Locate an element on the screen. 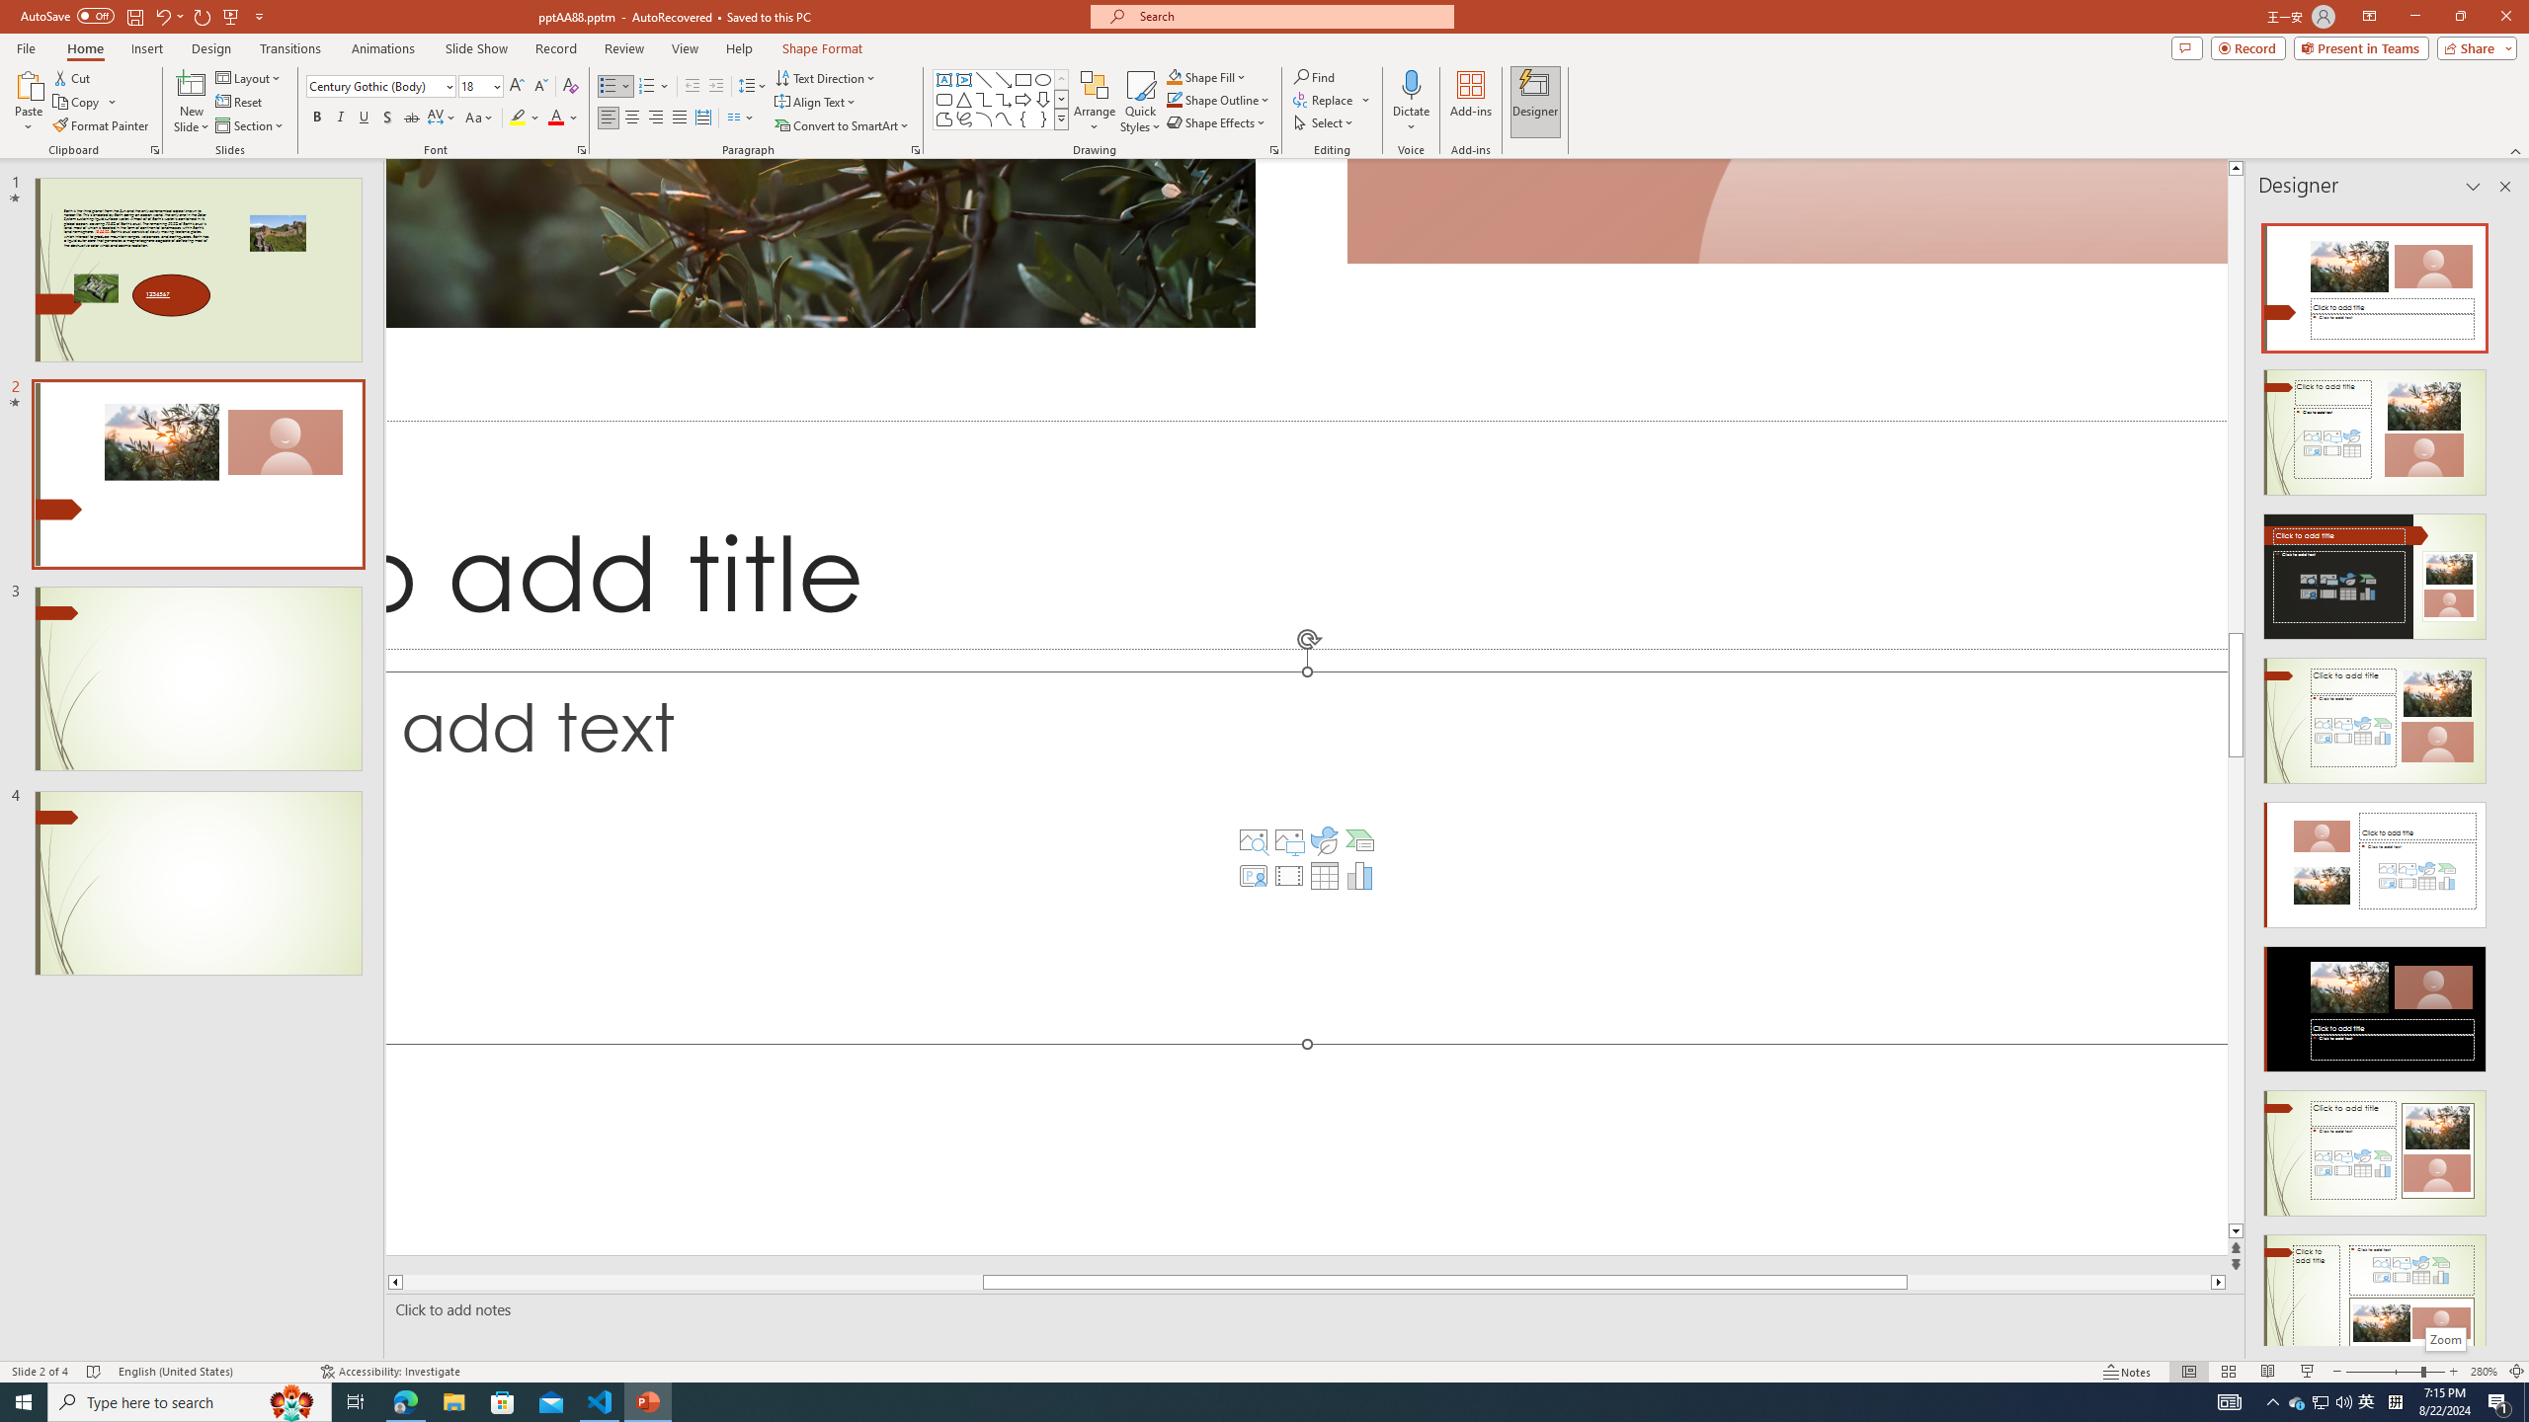 This screenshot has width=2529, height=1422. Redo is located at coordinates (204, 16).